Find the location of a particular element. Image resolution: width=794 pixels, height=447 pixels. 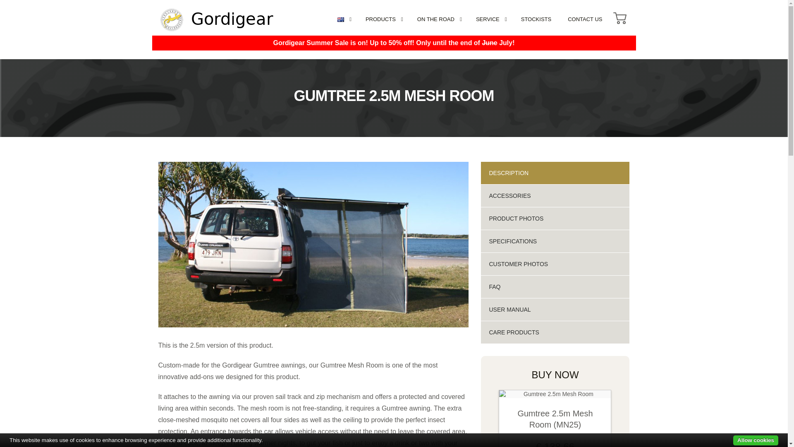

CARE PRODUCTS is located at coordinates (555, 332).